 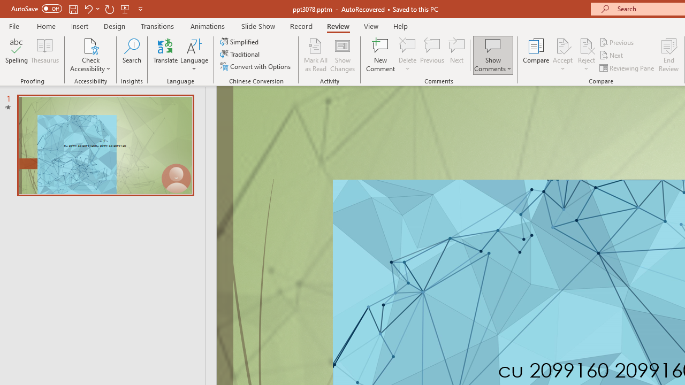 What do you see at coordinates (316, 55) in the screenshot?
I see `Mark All as Read` at bounding box center [316, 55].